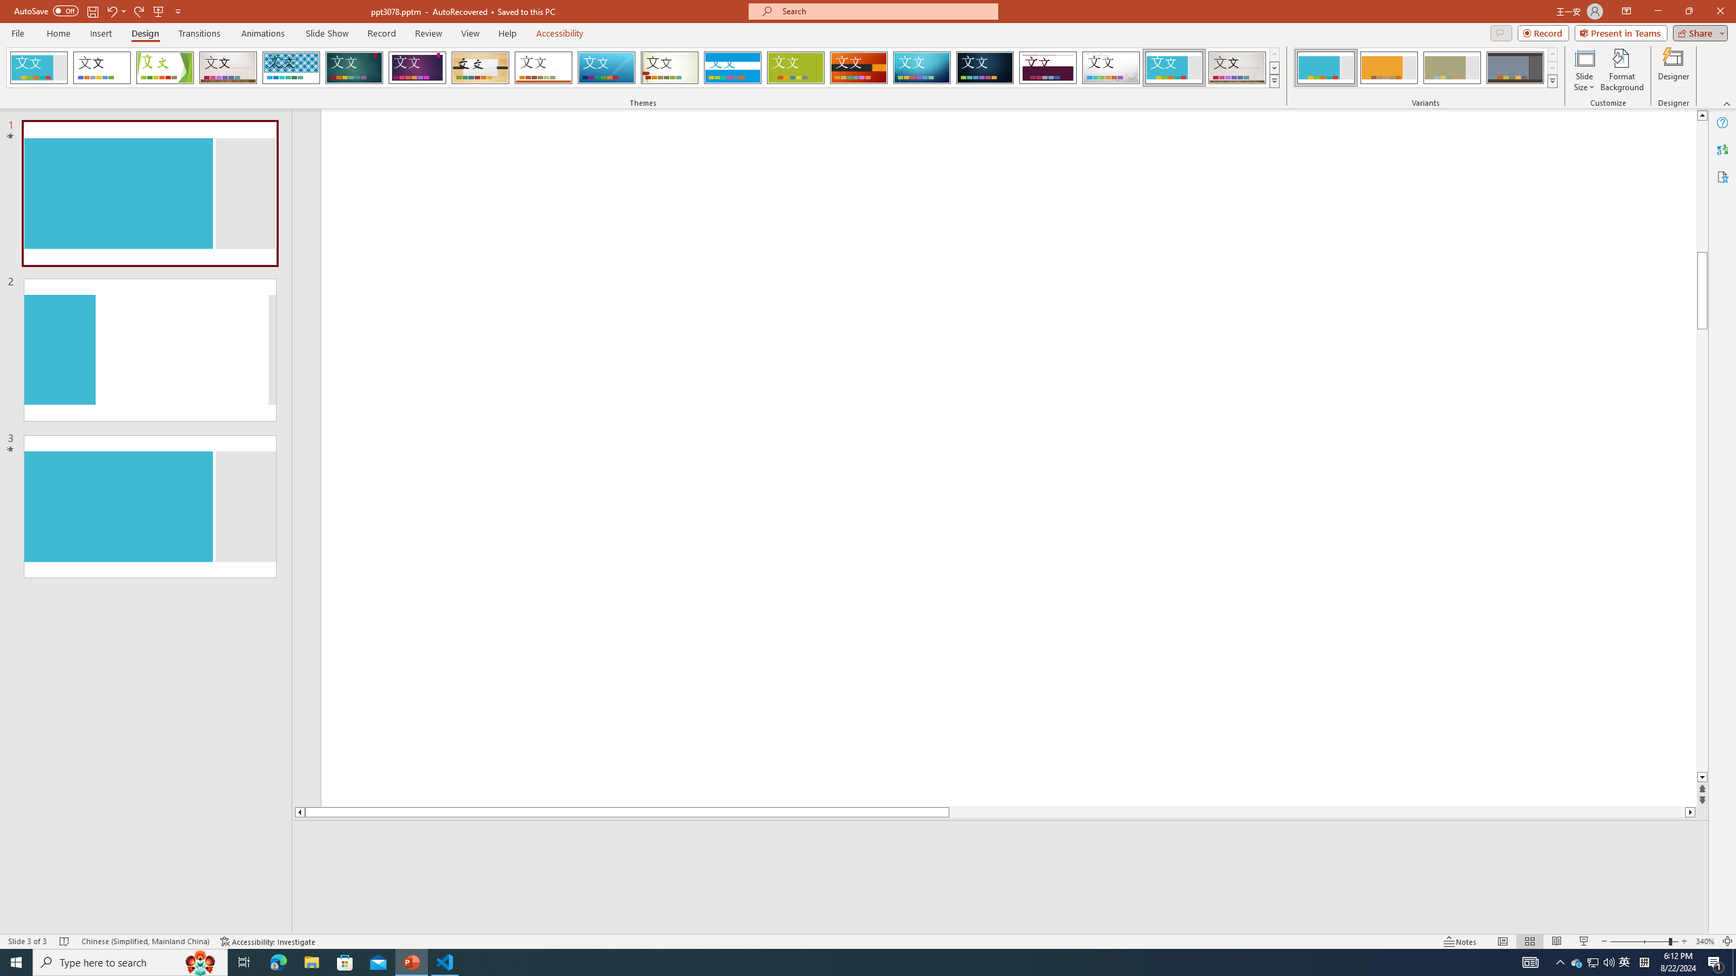 This screenshot has width=1736, height=976. Describe the element at coordinates (1371, 275) in the screenshot. I see `TextBox 61` at that location.